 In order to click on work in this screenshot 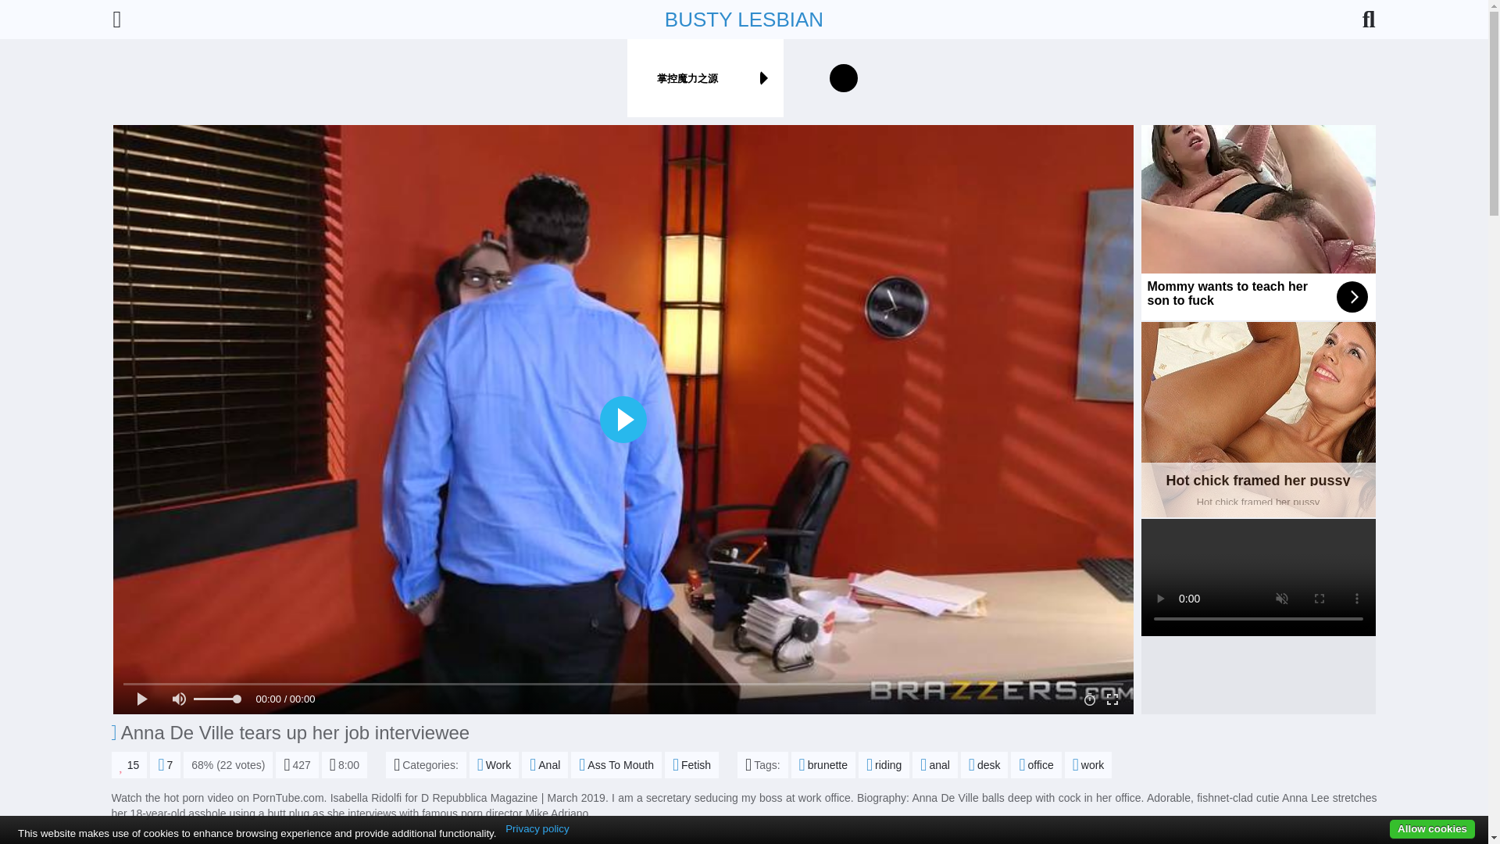, I will do `click(883, 764)`.